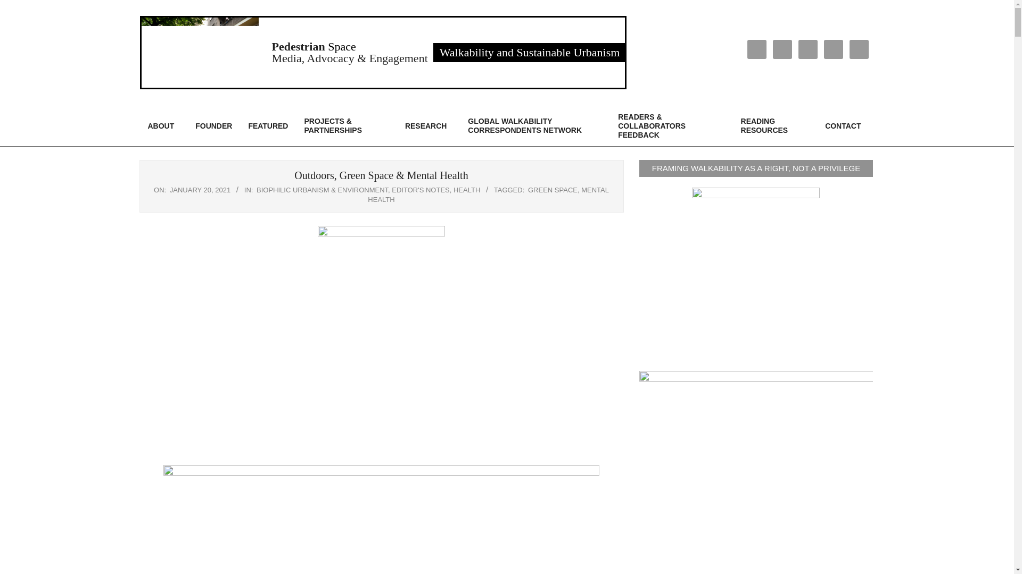 The image size is (1022, 574). What do you see at coordinates (782, 49) in the screenshot?
I see `Instagram` at bounding box center [782, 49].